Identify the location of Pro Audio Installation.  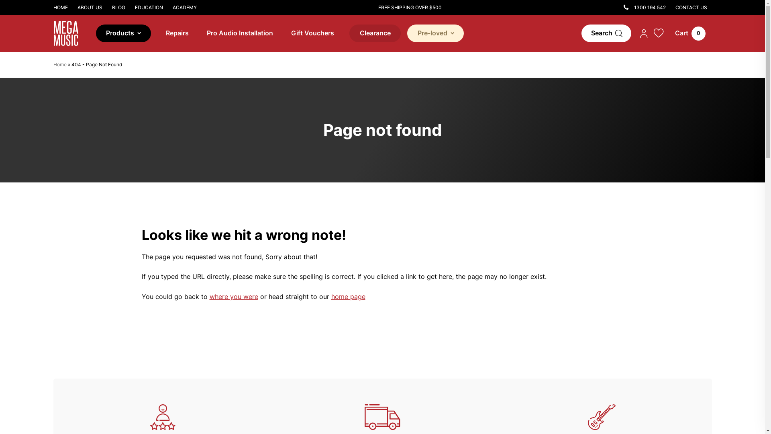
(239, 33).